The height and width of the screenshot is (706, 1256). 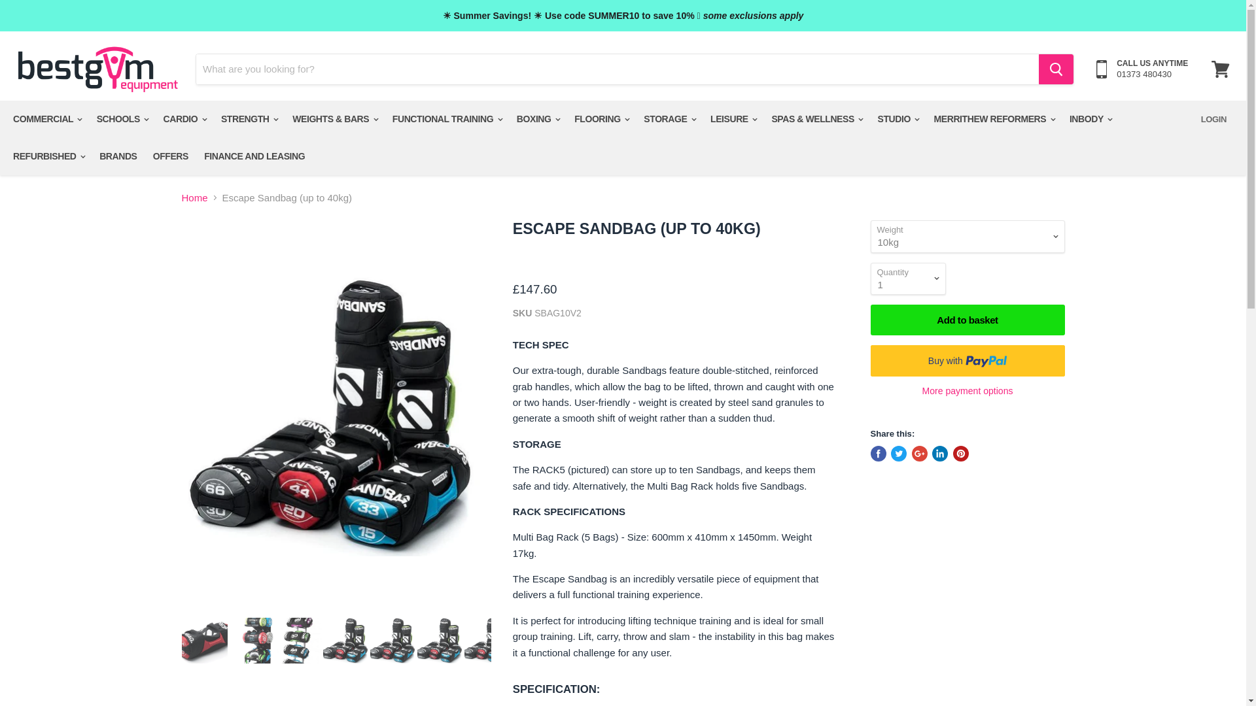 What do you see at coordinates (122, 119) in the screenshot?
I see `SCHOOLS` at bounding box center [122, 119].